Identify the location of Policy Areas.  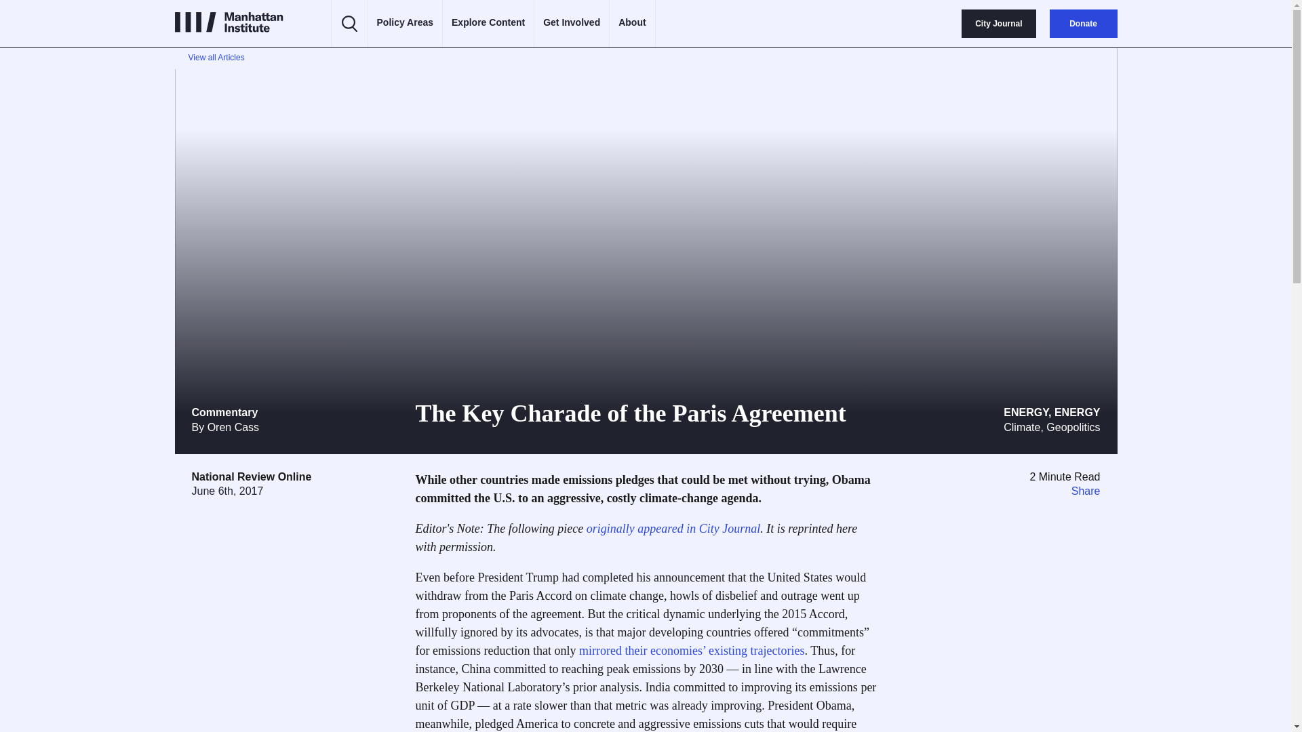
(406, 23).